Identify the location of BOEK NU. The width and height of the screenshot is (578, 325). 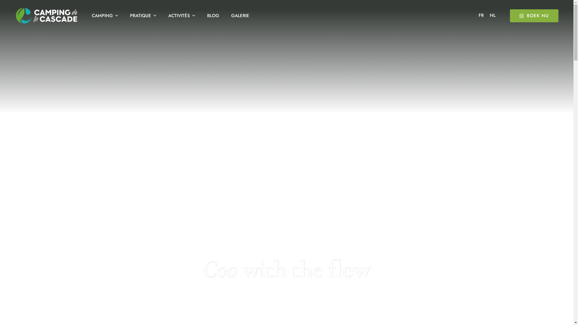
(534, 16).